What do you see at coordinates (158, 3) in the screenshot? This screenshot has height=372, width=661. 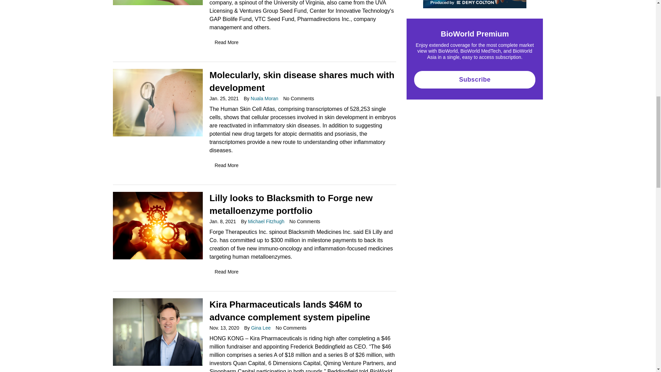 I see `Hand holding money plant` at bounding box center [158, 3].